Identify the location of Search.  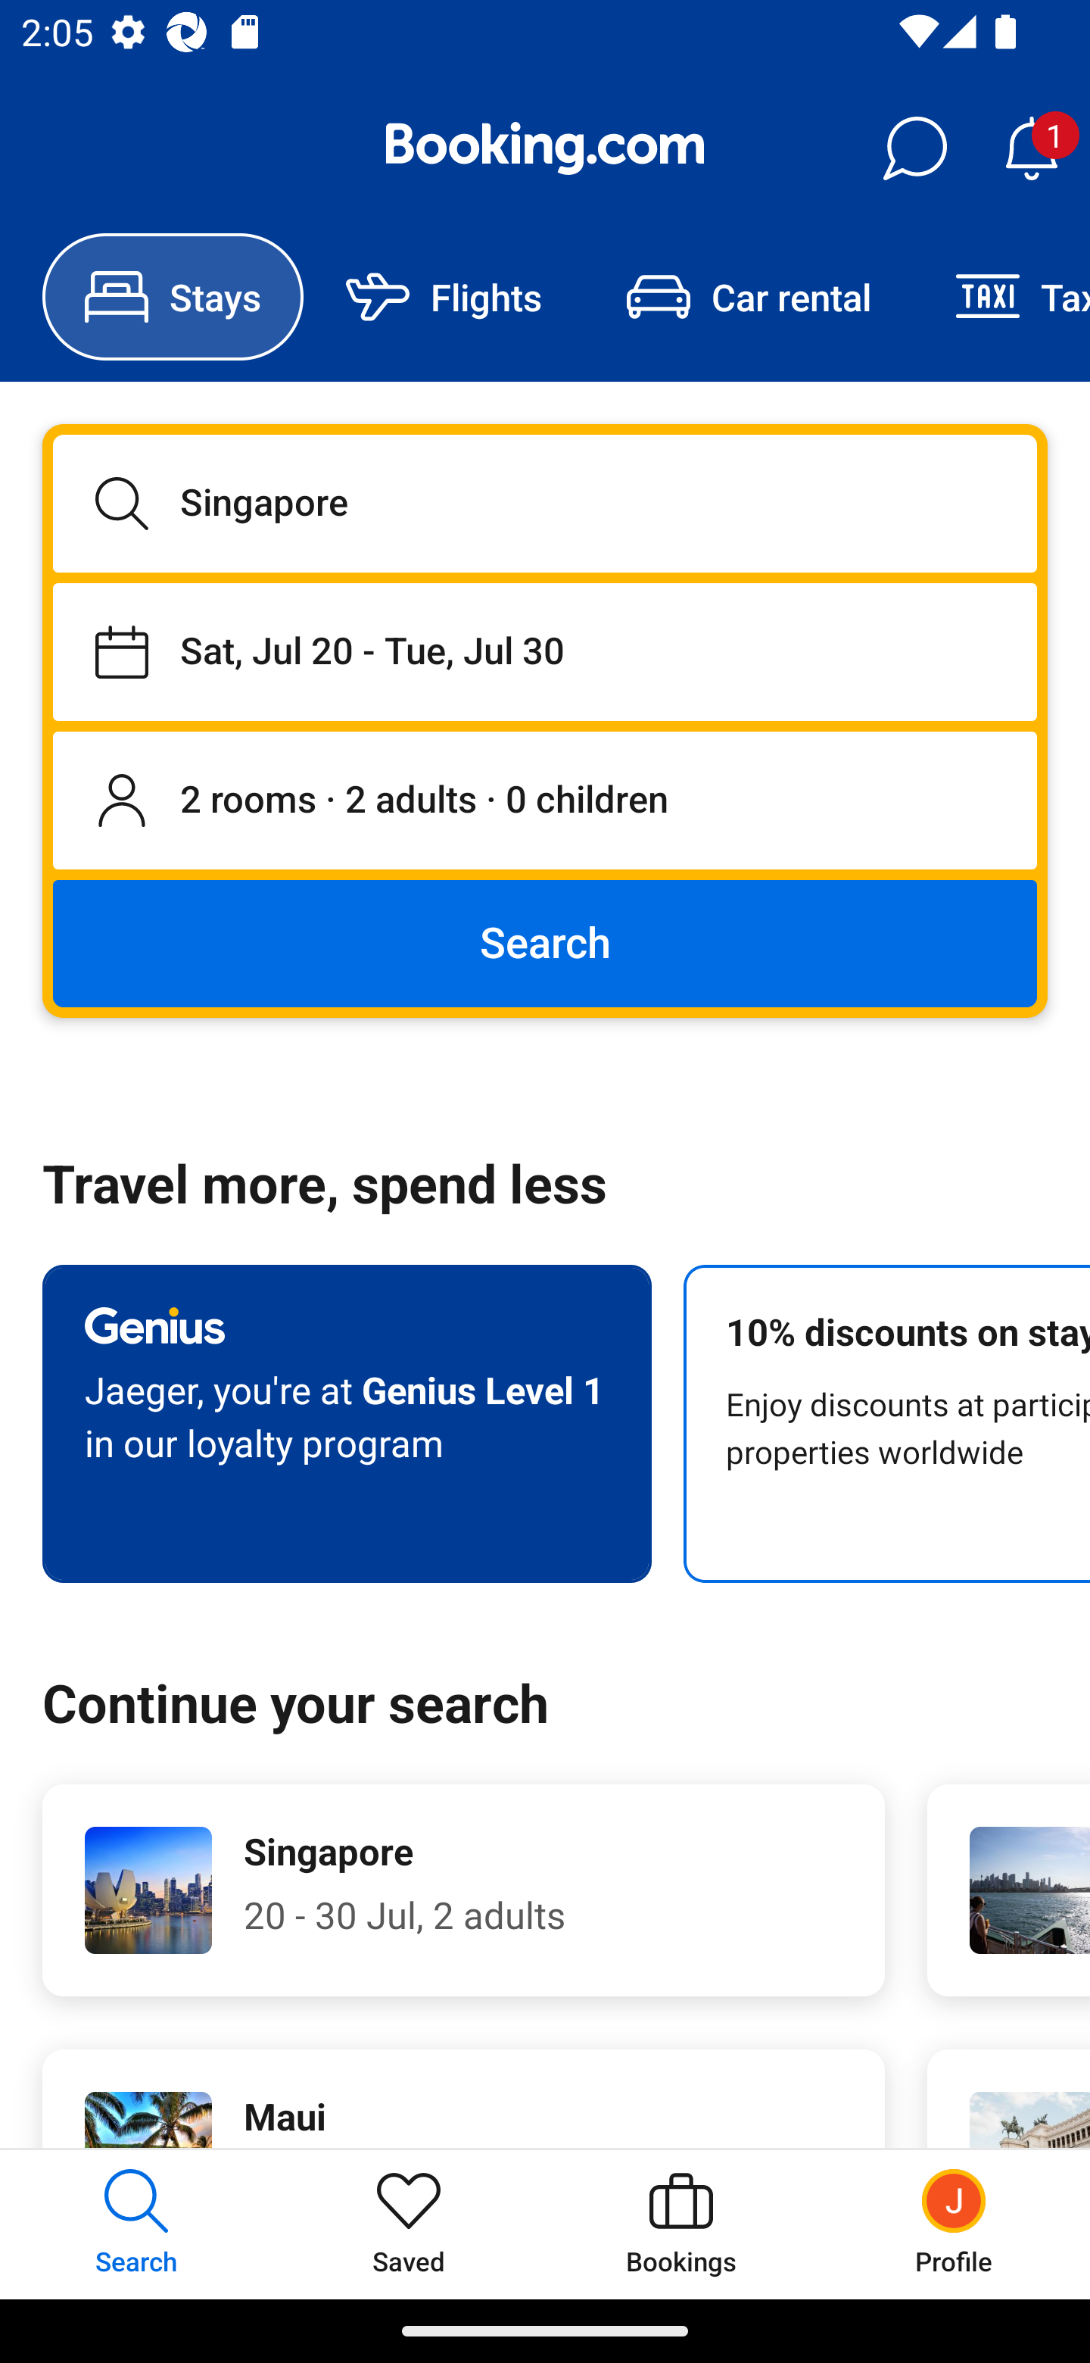
(545, 942).